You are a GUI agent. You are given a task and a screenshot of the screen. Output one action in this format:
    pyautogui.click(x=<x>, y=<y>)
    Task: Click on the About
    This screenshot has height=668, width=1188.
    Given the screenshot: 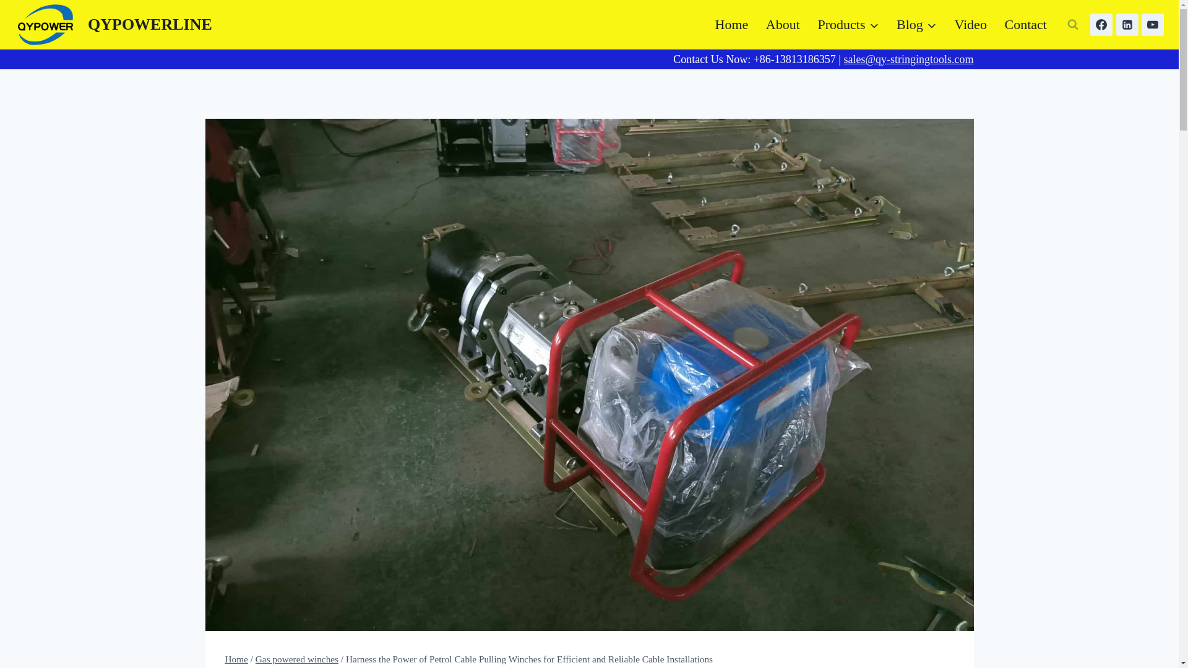 What is the action you would take?
    pyautogui.click(x=783, y=25)
    